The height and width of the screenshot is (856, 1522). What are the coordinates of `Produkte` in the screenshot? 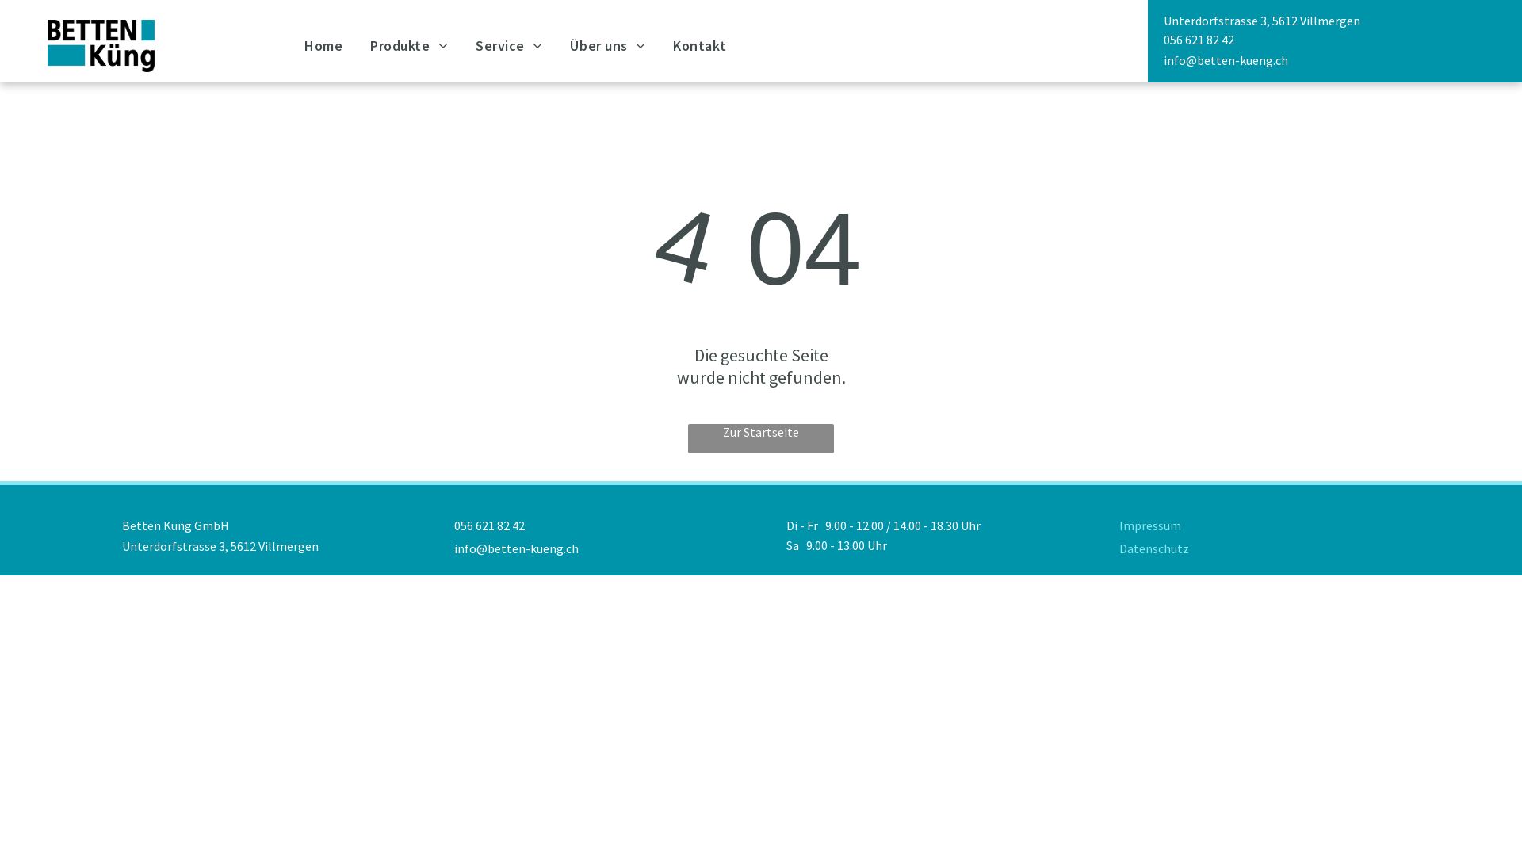 It's located at (423, 45).